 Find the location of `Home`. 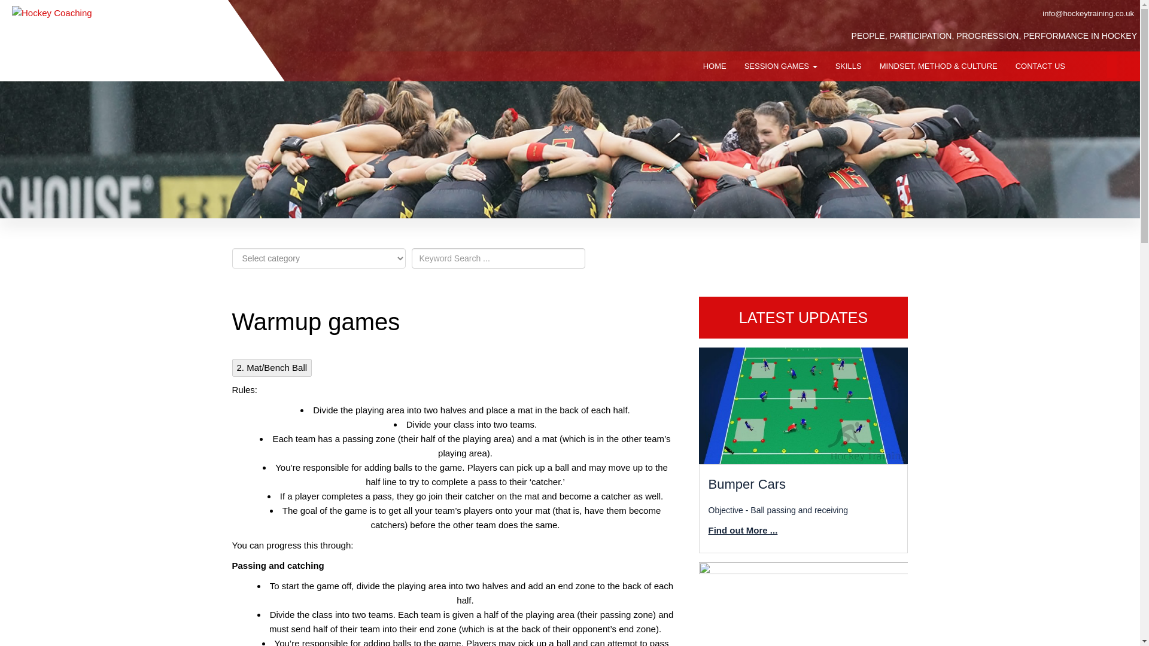

Home is located at coordinates (715, 66).